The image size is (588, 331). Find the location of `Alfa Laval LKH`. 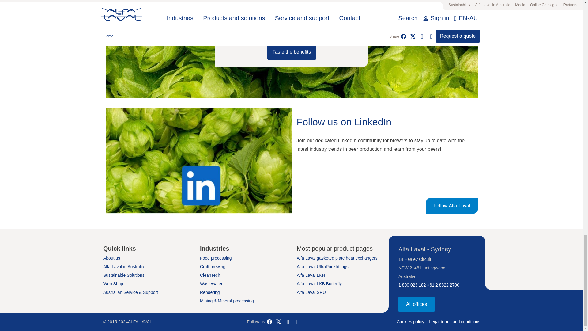

Alfa Laval LKH is located at coordinates (311, 275).